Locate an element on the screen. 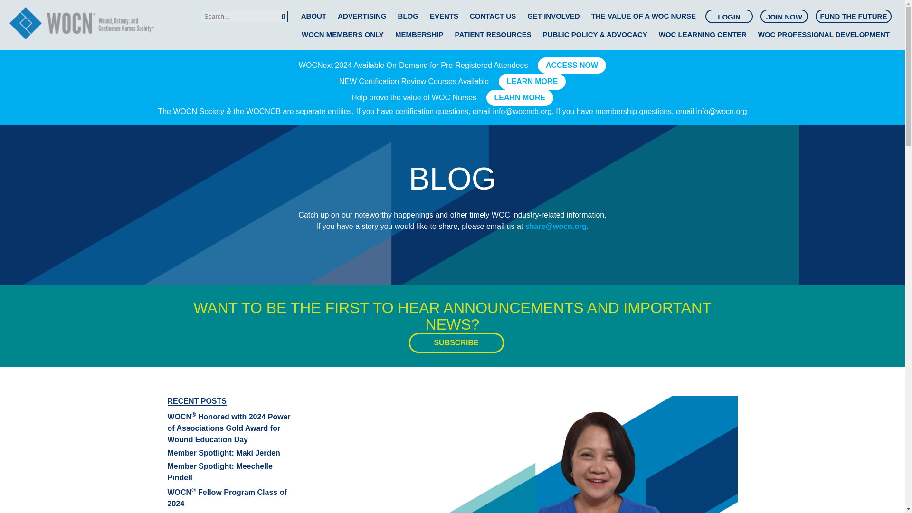  FUND THE FUTURE is located at coordinates (854, 16).